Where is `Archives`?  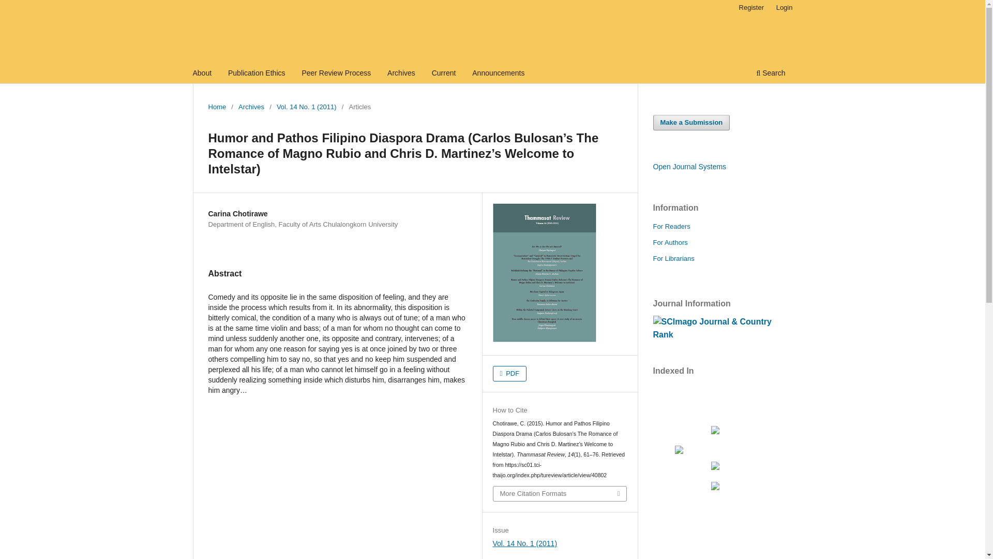
Archives is located at coordinates (401, 74).